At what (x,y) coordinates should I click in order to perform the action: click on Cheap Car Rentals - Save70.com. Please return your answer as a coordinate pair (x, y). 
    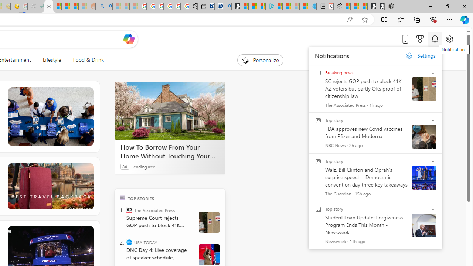
    Looking at the image, I should click on (219, 7).